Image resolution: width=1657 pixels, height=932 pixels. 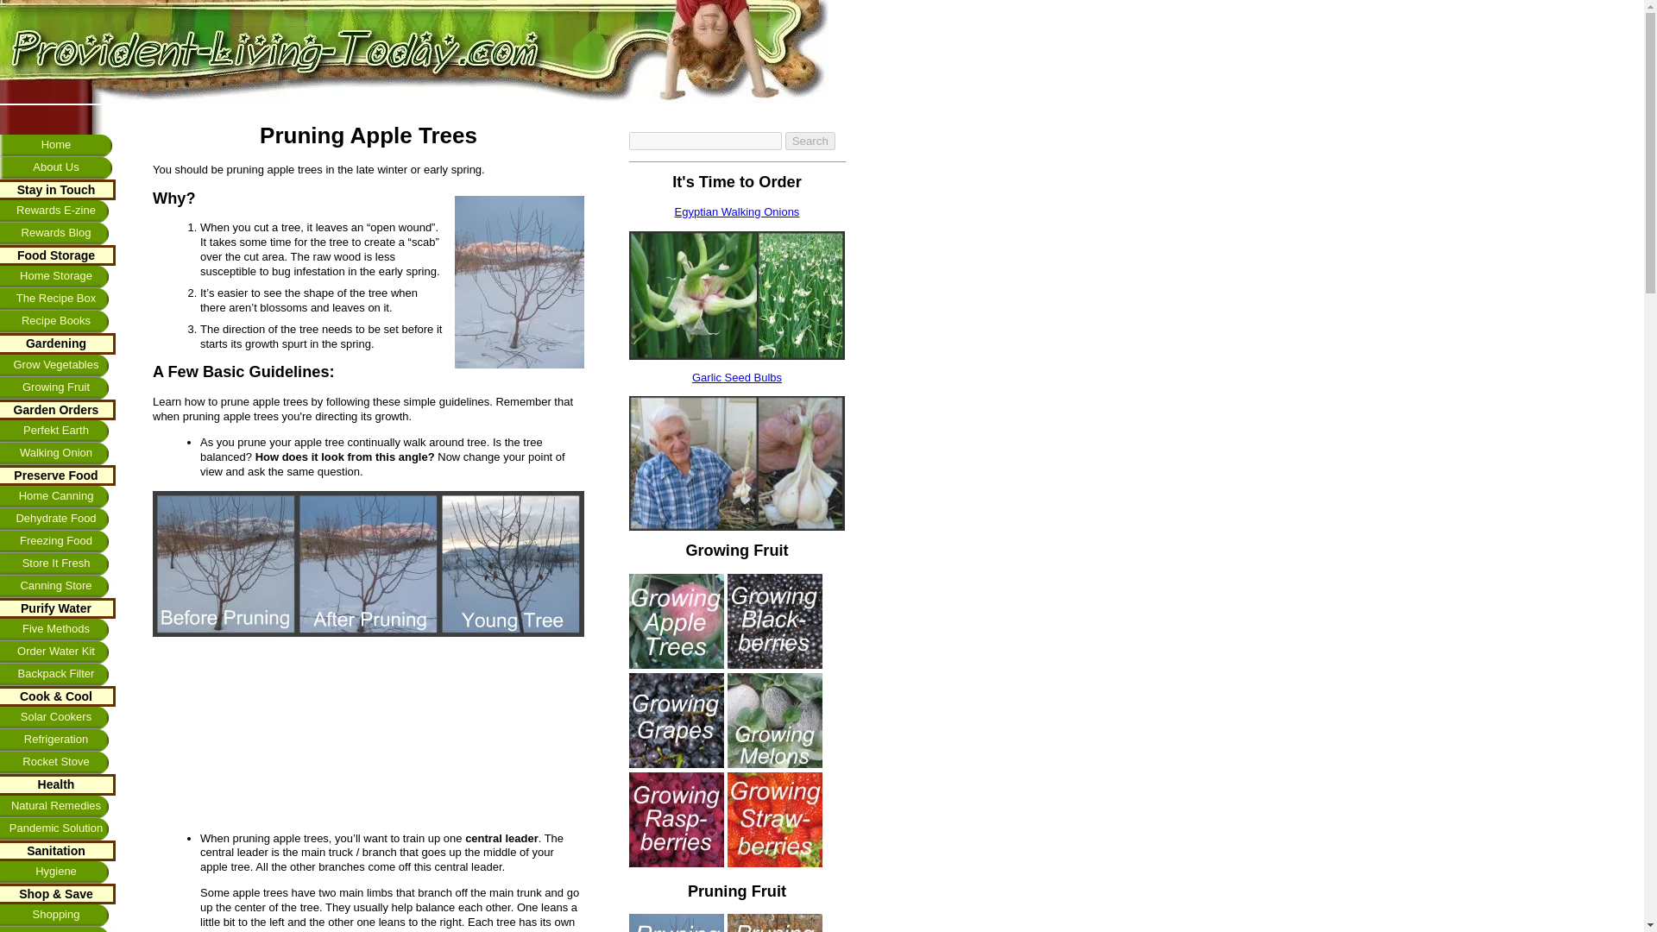 I want to click on Advertisement, so click(x=238, y=734).